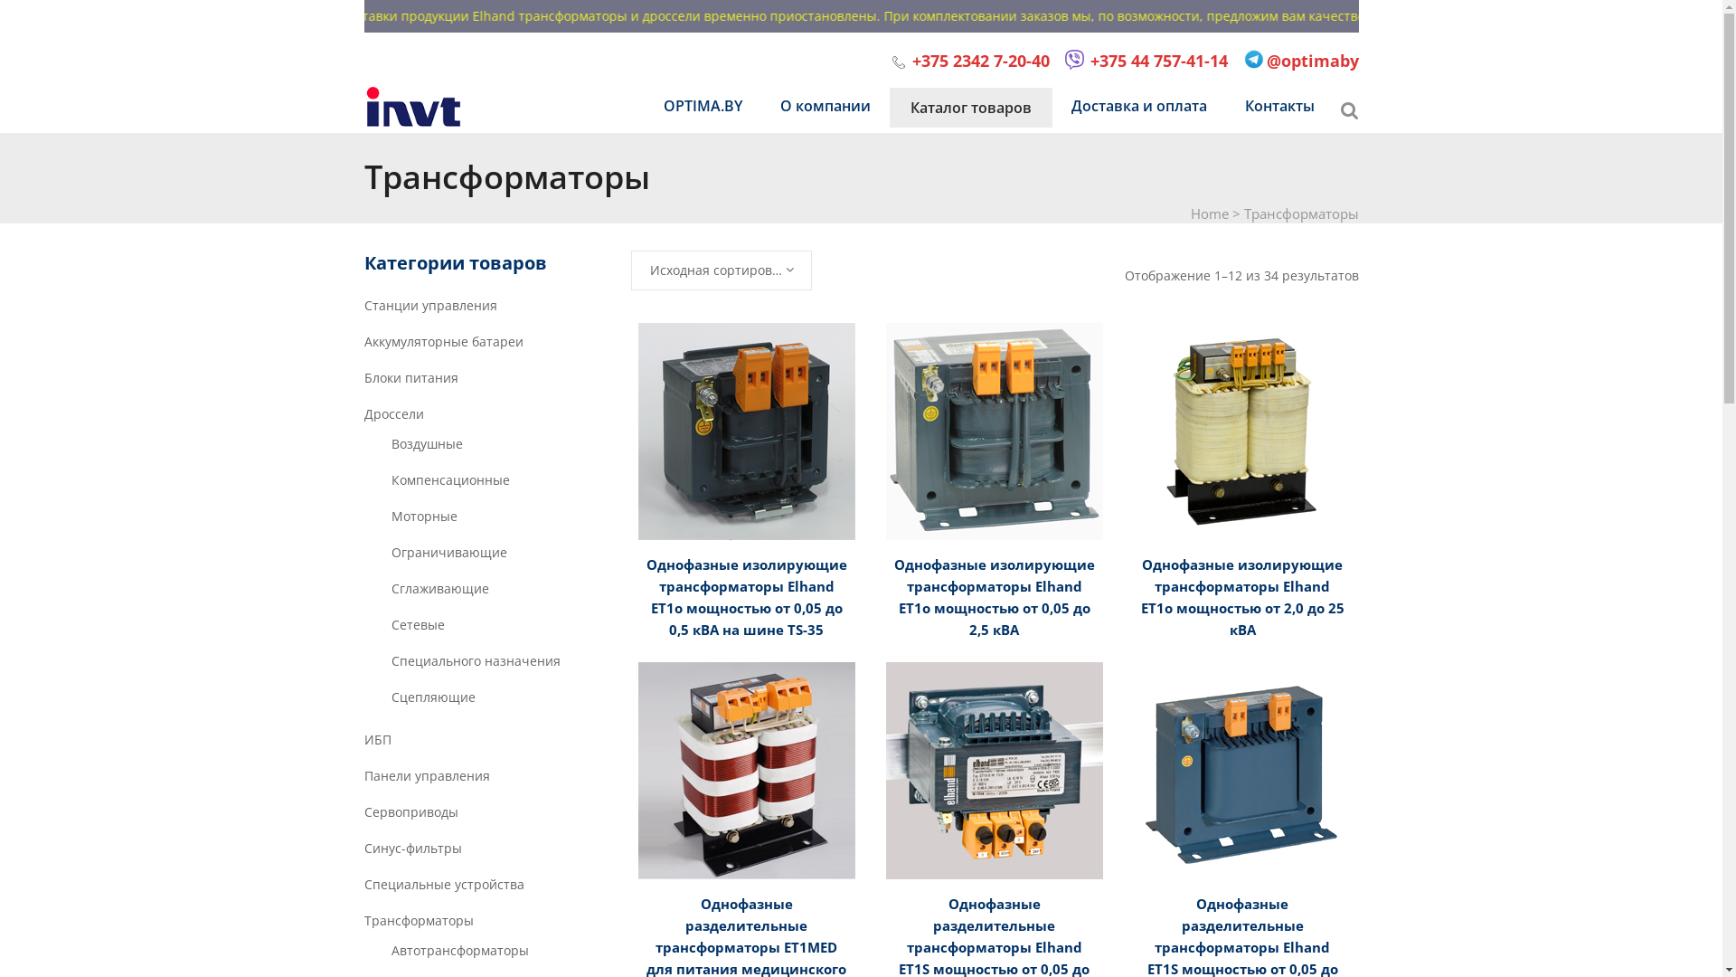  What do you see at coordinates (995, 432) in the screenshot?
I see `ET1o` at bounding box center [995, 432].